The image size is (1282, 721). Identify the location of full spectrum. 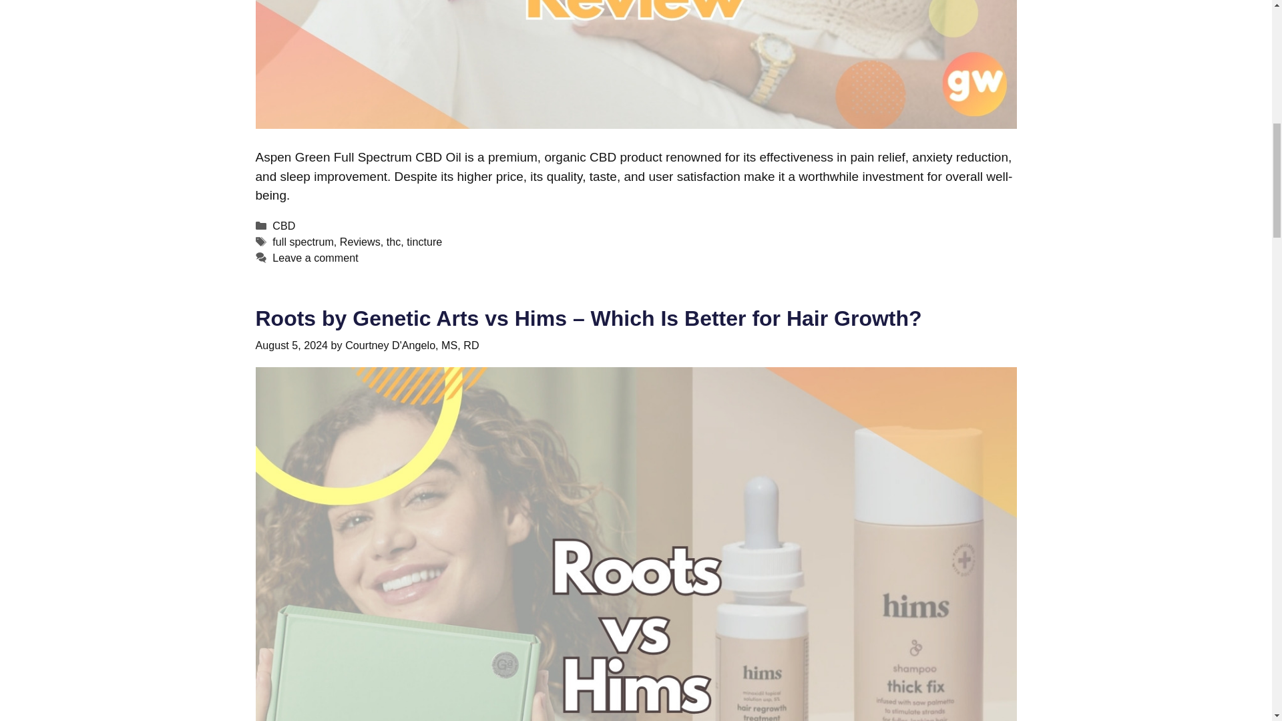
(302, 242).